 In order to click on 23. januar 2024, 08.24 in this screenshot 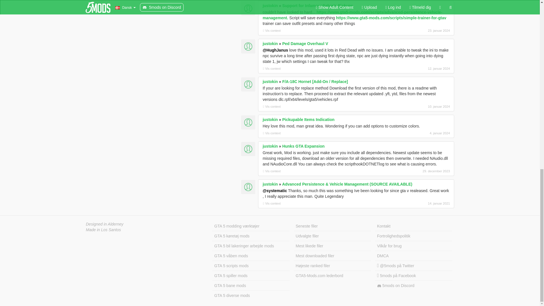, I will do `click(420, 31)`.